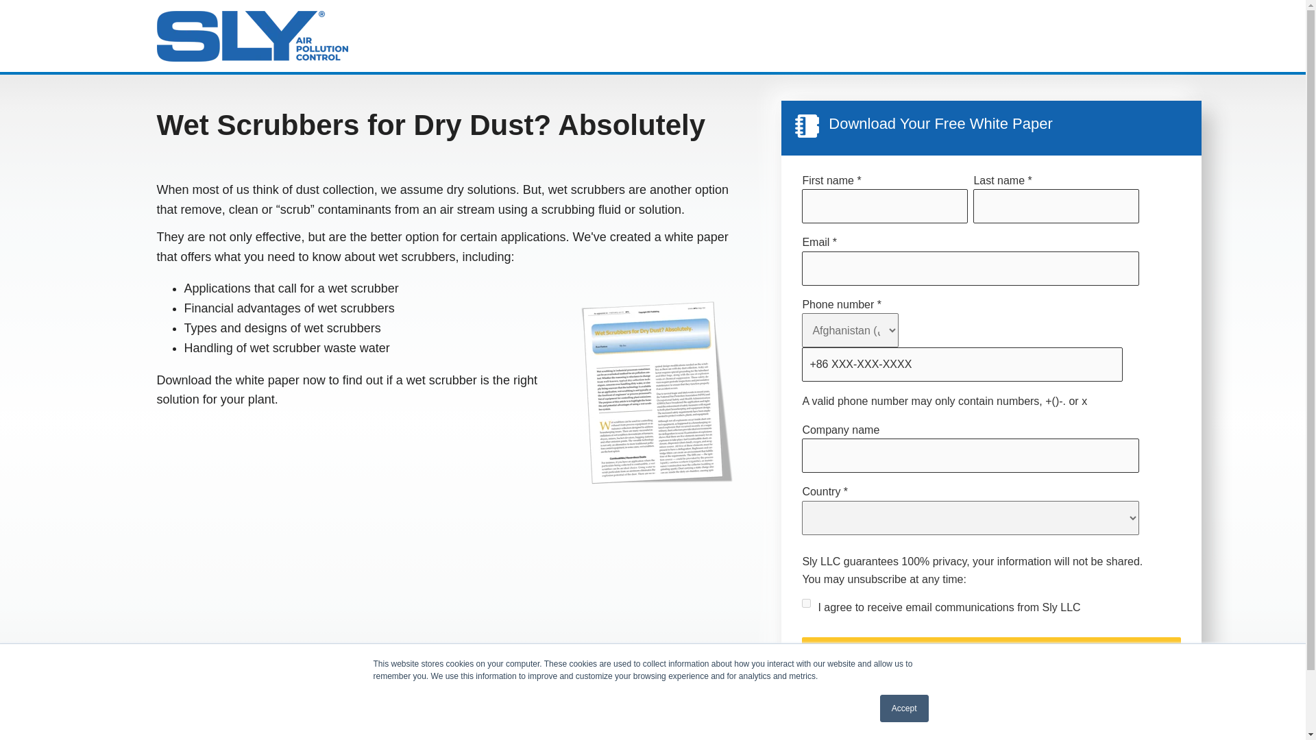  Describe the element at coordinates (905, 708) in the screenshot. I see `Accept` at that location.